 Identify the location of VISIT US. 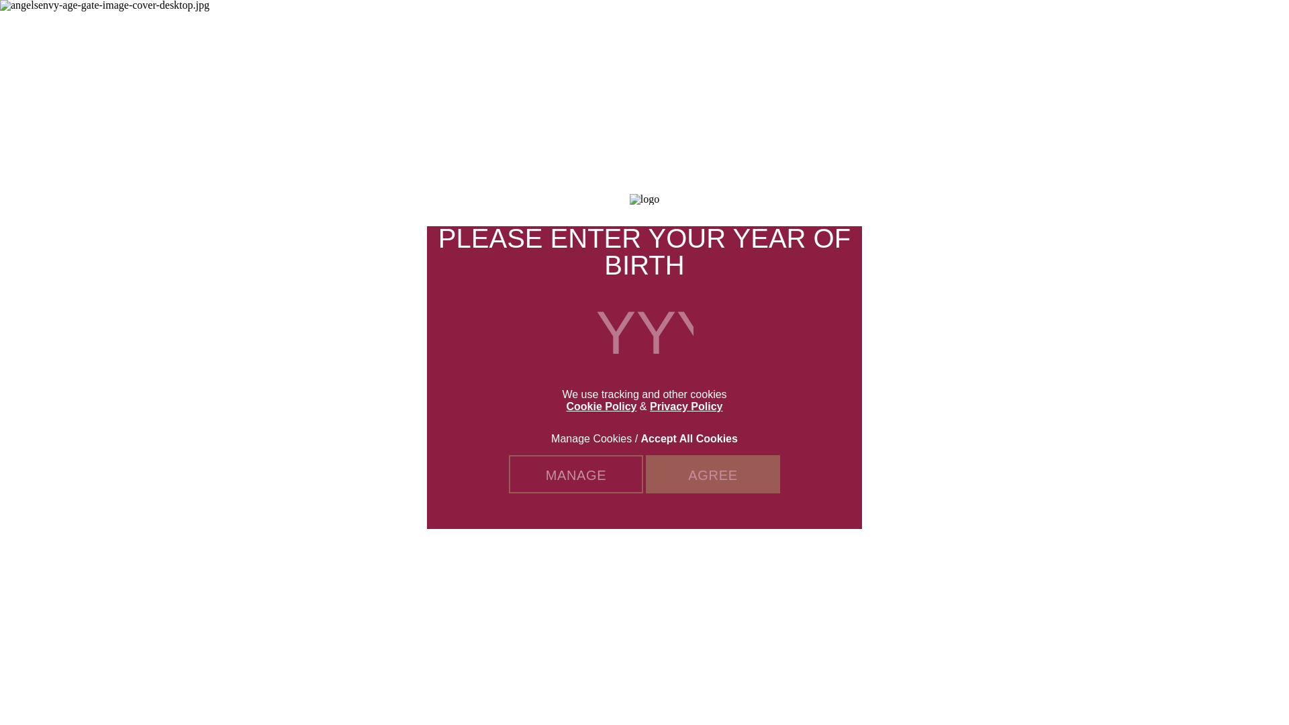
(1159, 26).